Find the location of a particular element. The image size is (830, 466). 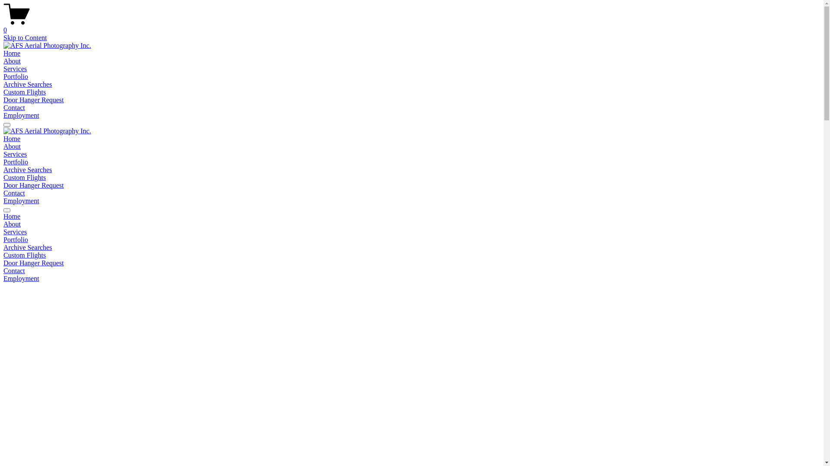

Custom Flights is located at coordinates (25, 178).